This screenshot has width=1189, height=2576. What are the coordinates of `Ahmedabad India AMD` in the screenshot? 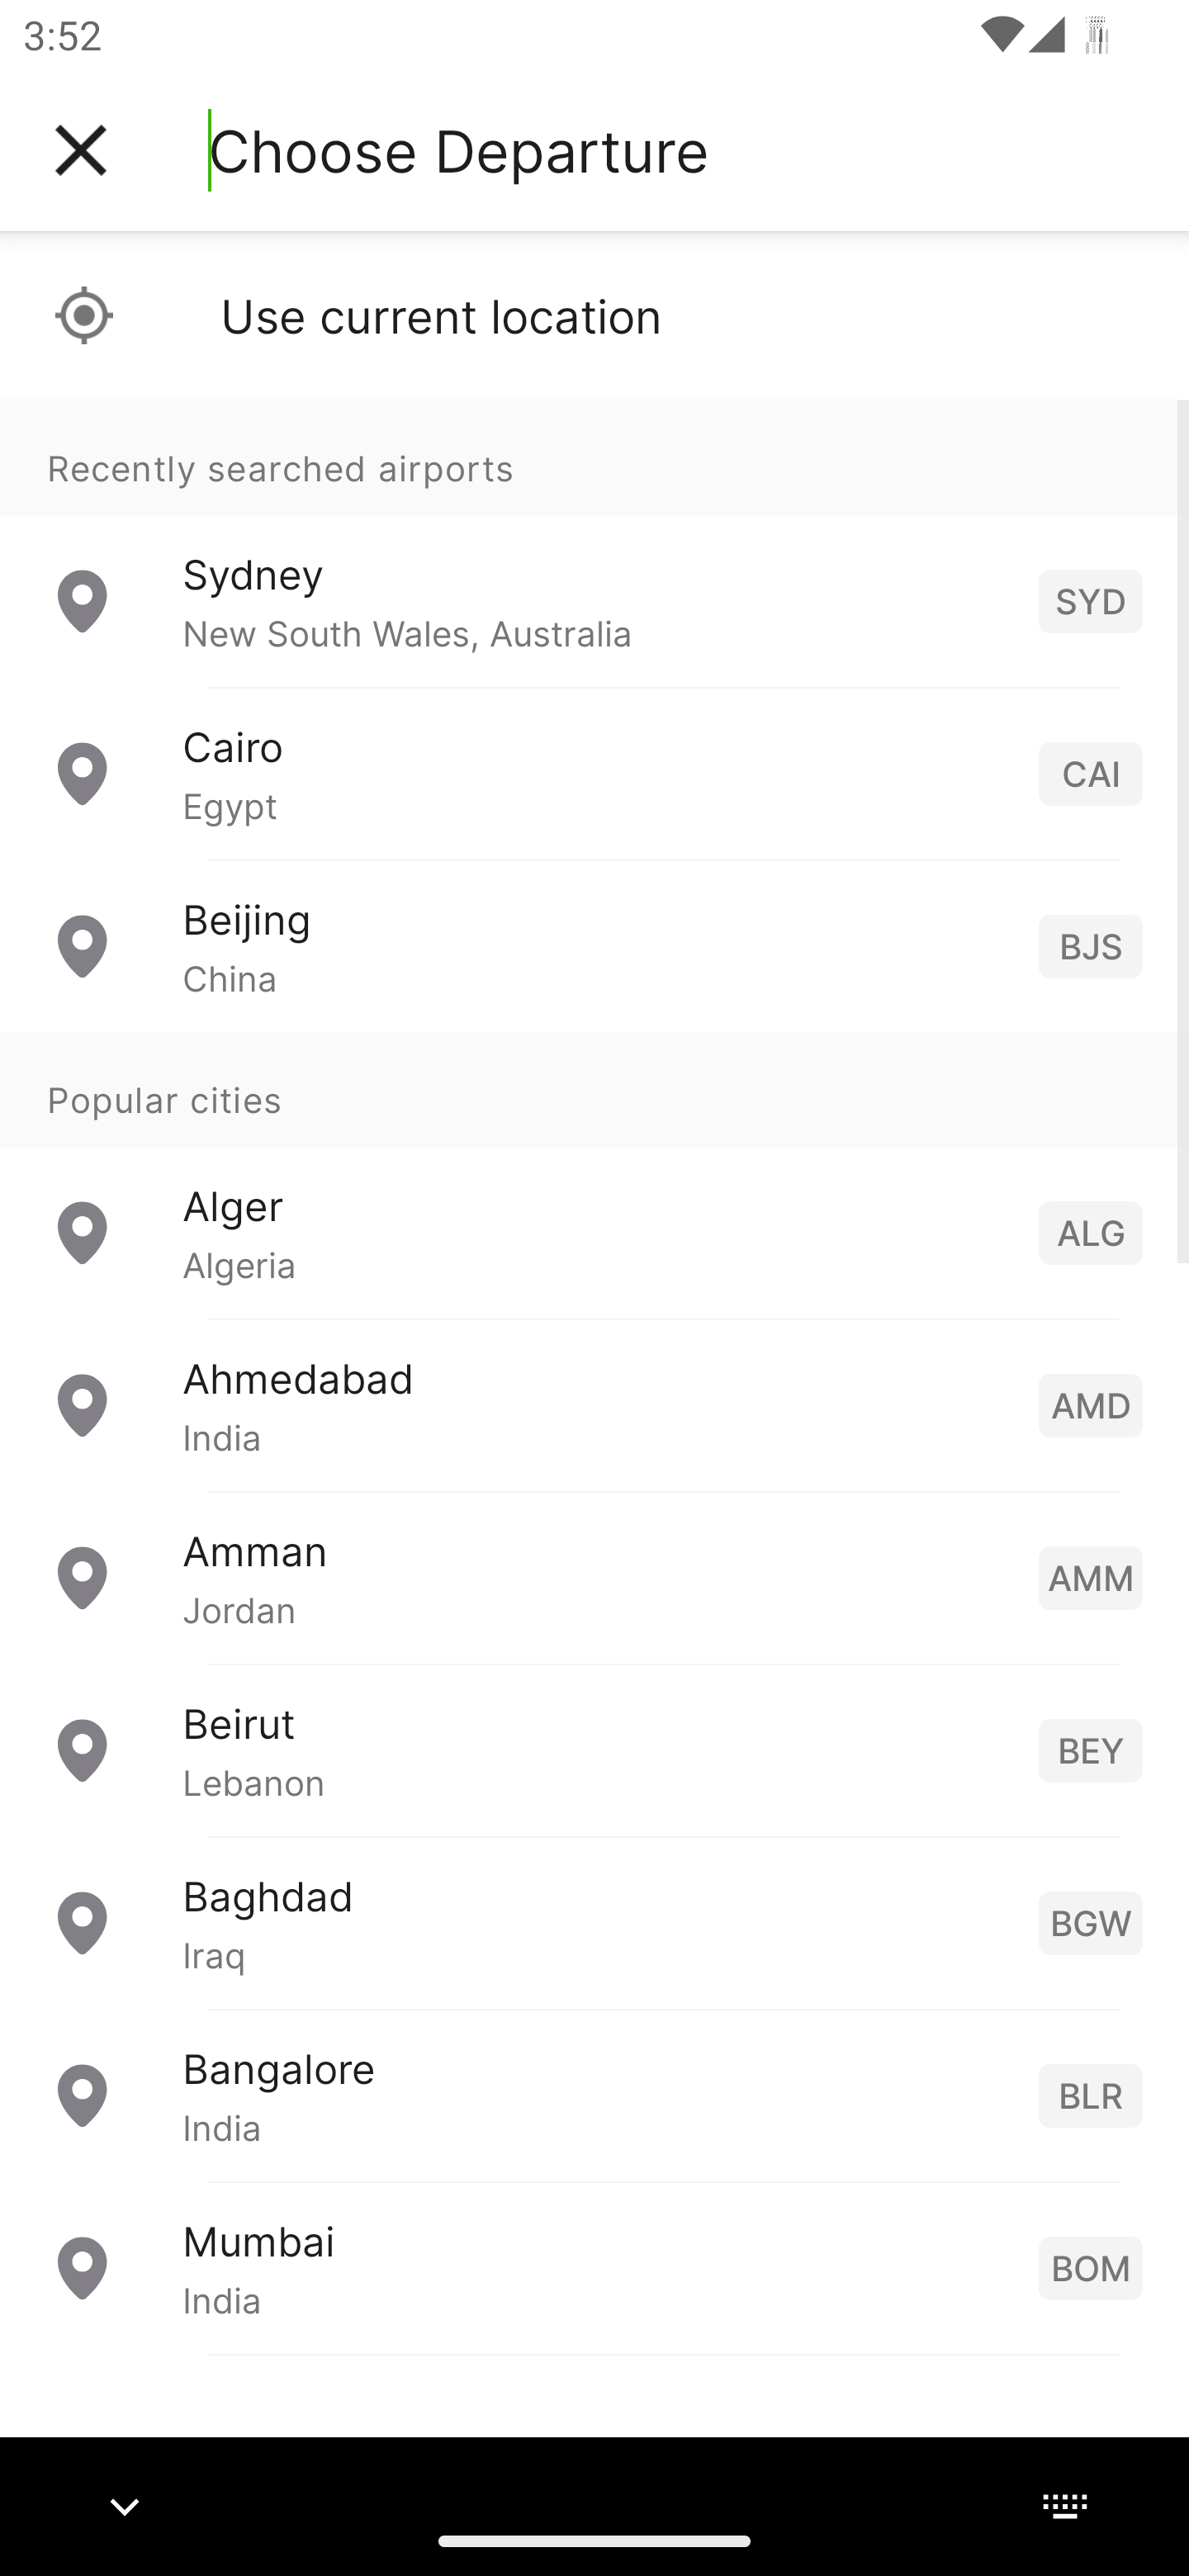 It's located at (594, 1405).